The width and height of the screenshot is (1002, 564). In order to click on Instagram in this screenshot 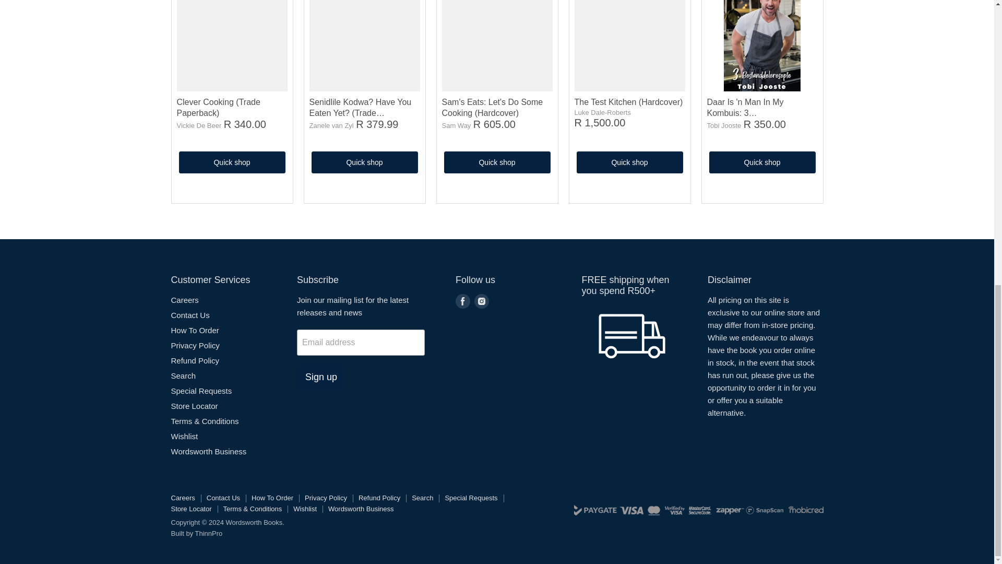, I will do `click(481, 301)`.